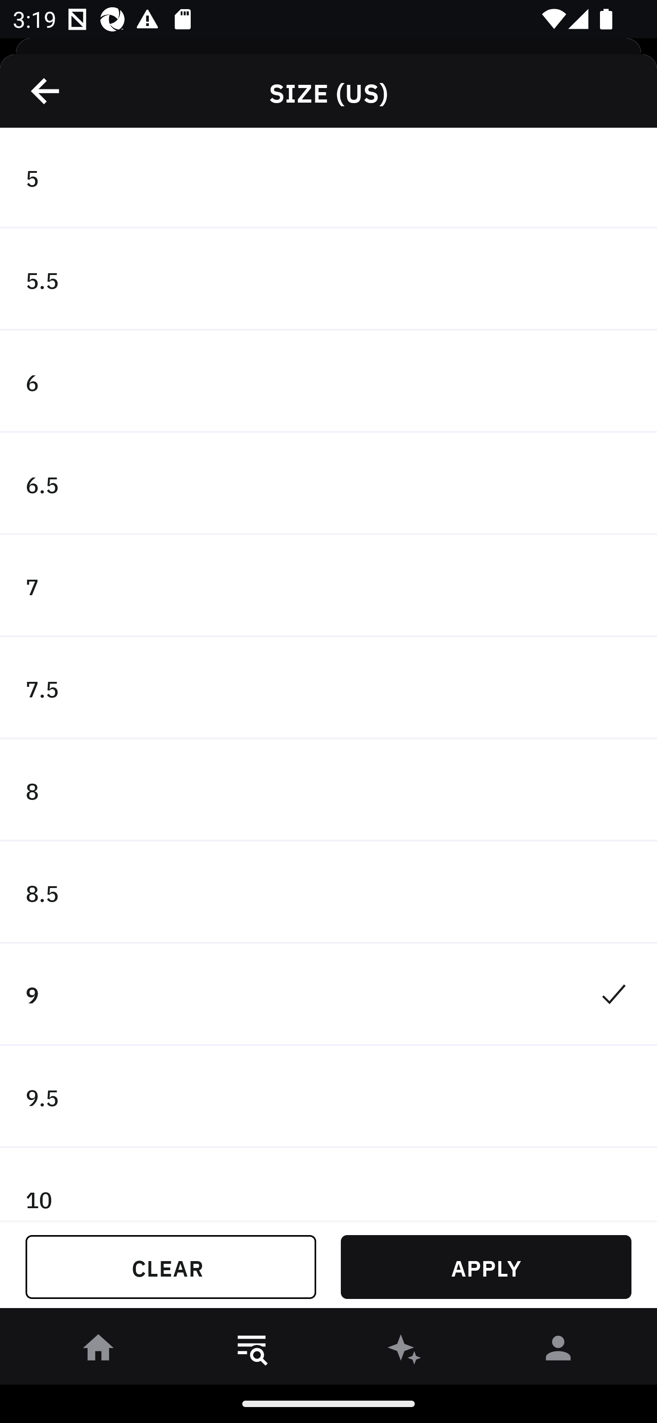 The width and height of the screenshot is (657, 1423). I want to click on 7, so click(328, 586).